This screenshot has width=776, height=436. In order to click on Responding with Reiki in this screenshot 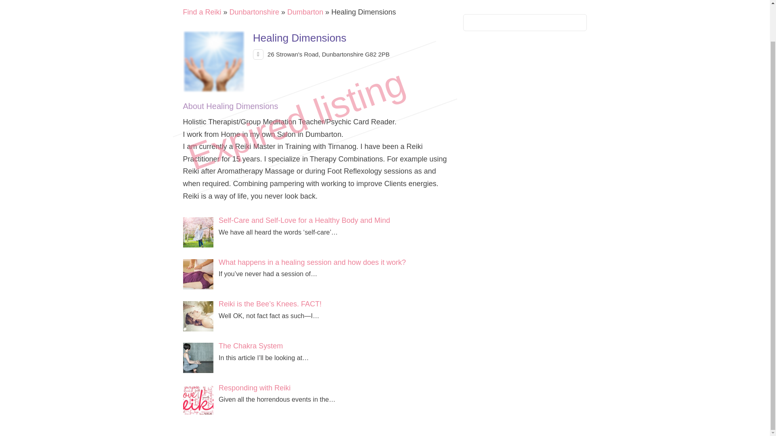, I will do `click(255, 388)`.